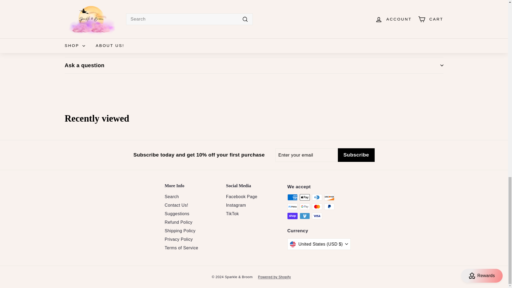  I want to click on Diners Club, so click(317, 197).